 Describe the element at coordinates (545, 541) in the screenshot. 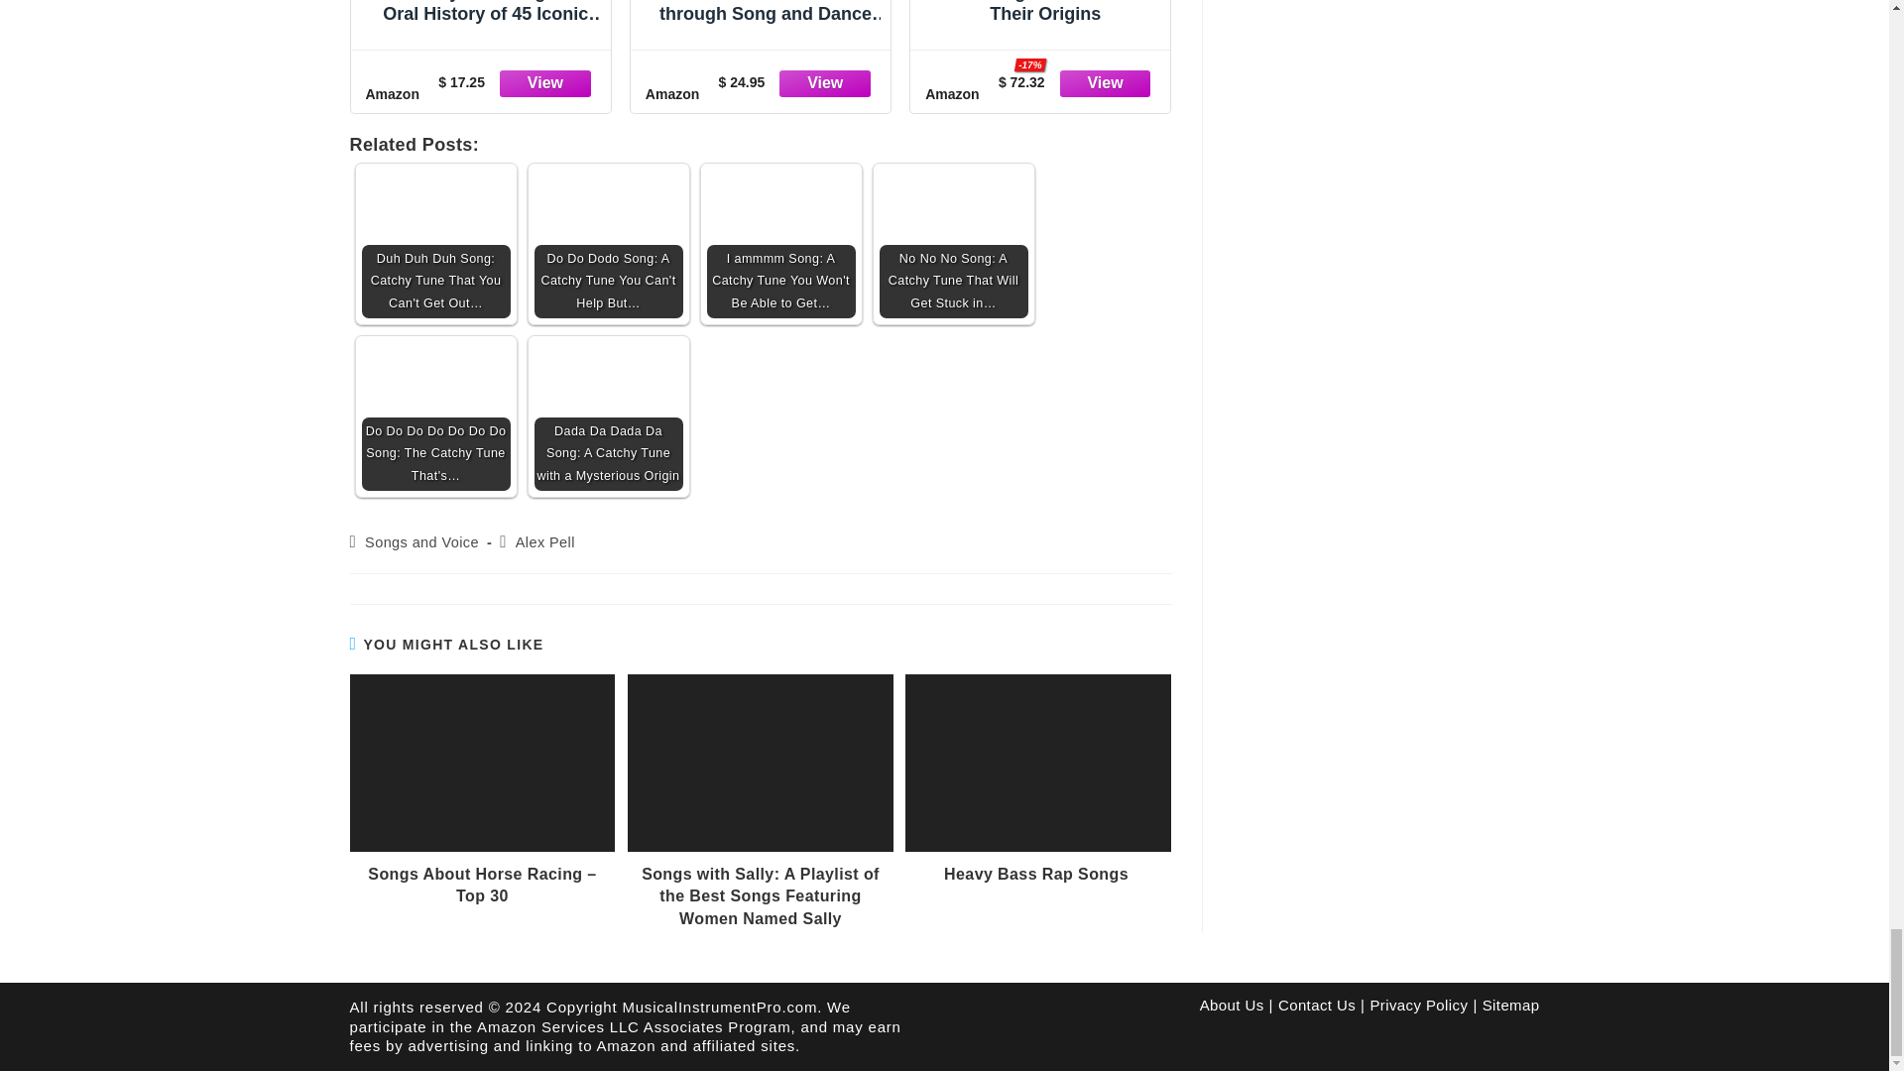

I see `Posts by Alex Pell` at that location.